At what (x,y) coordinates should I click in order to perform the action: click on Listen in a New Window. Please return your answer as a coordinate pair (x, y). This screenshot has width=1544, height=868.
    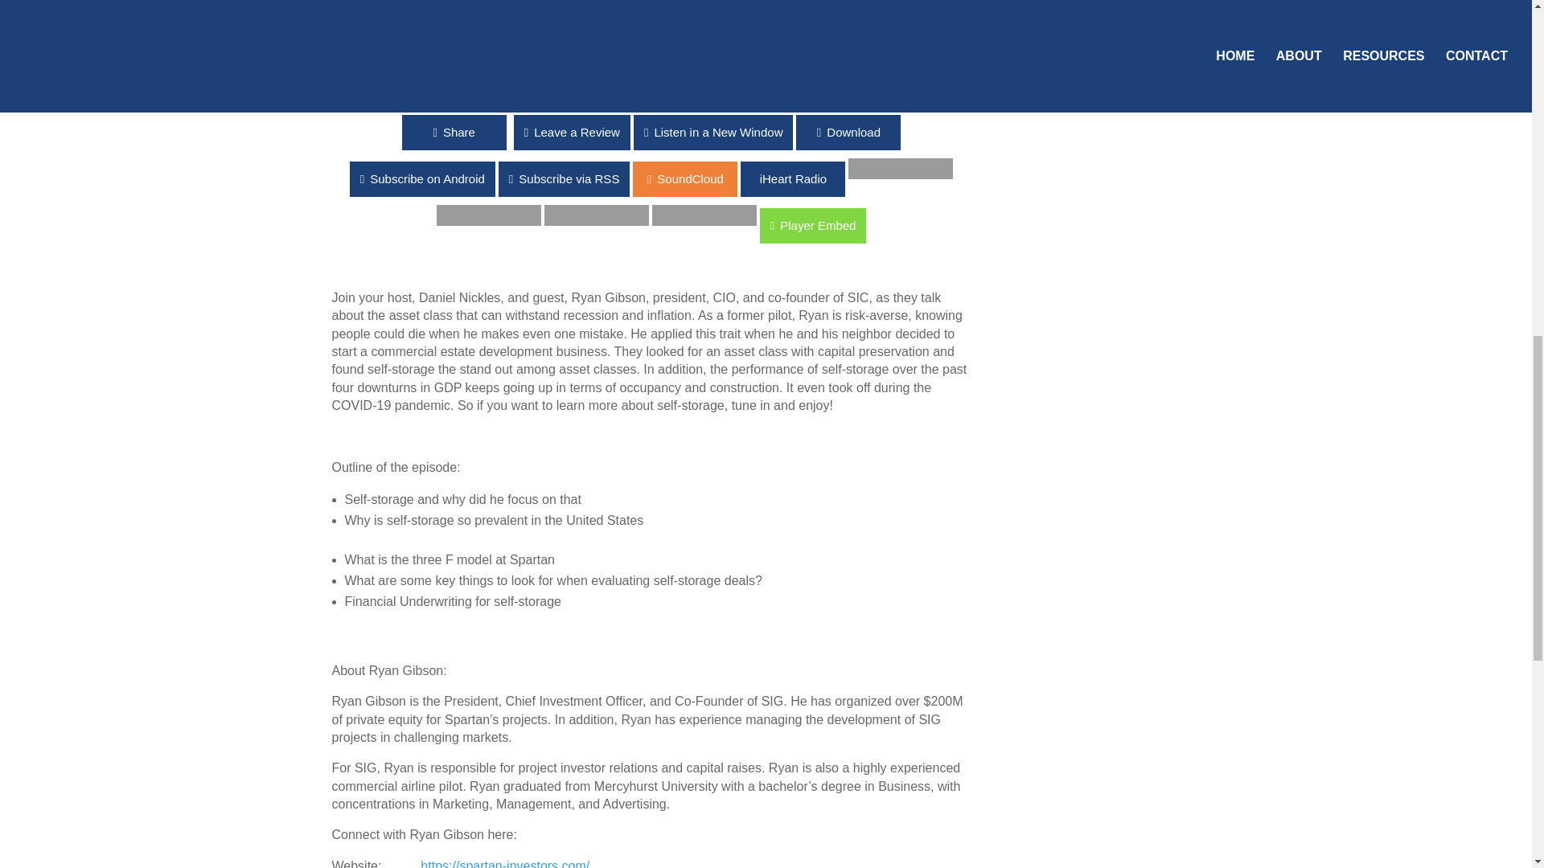
    Looking at the image, I should click on (80, 132).